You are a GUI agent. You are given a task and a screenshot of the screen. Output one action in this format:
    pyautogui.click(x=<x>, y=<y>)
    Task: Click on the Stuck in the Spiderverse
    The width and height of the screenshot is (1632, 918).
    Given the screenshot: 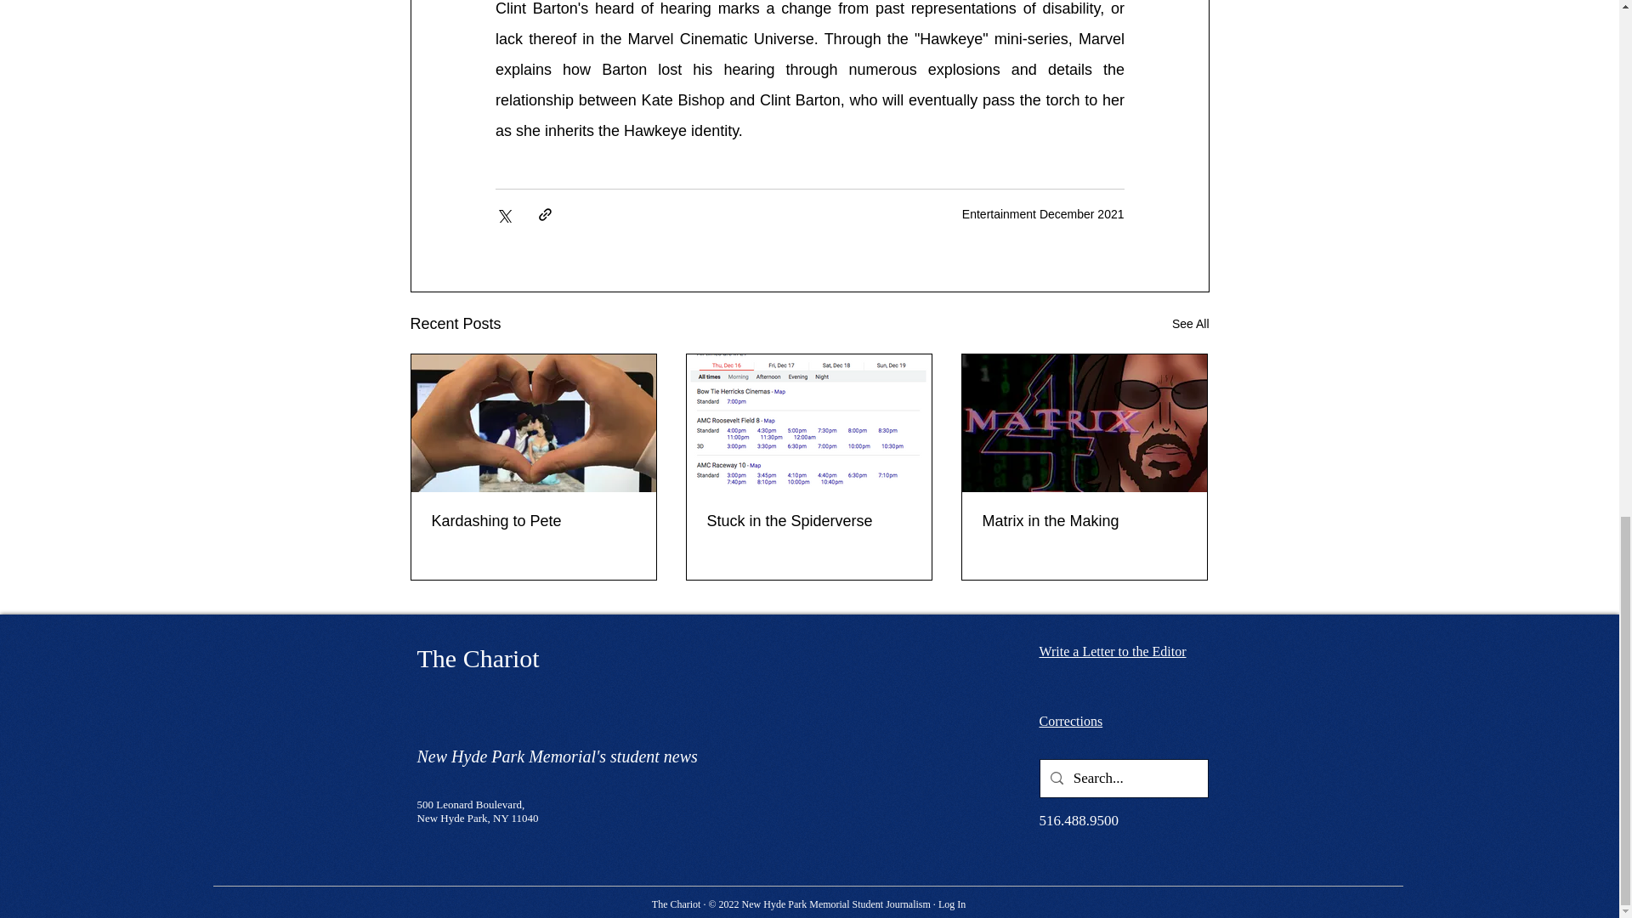 What is the action you would take?
    pyautogui.click(x=808, y=521)
    